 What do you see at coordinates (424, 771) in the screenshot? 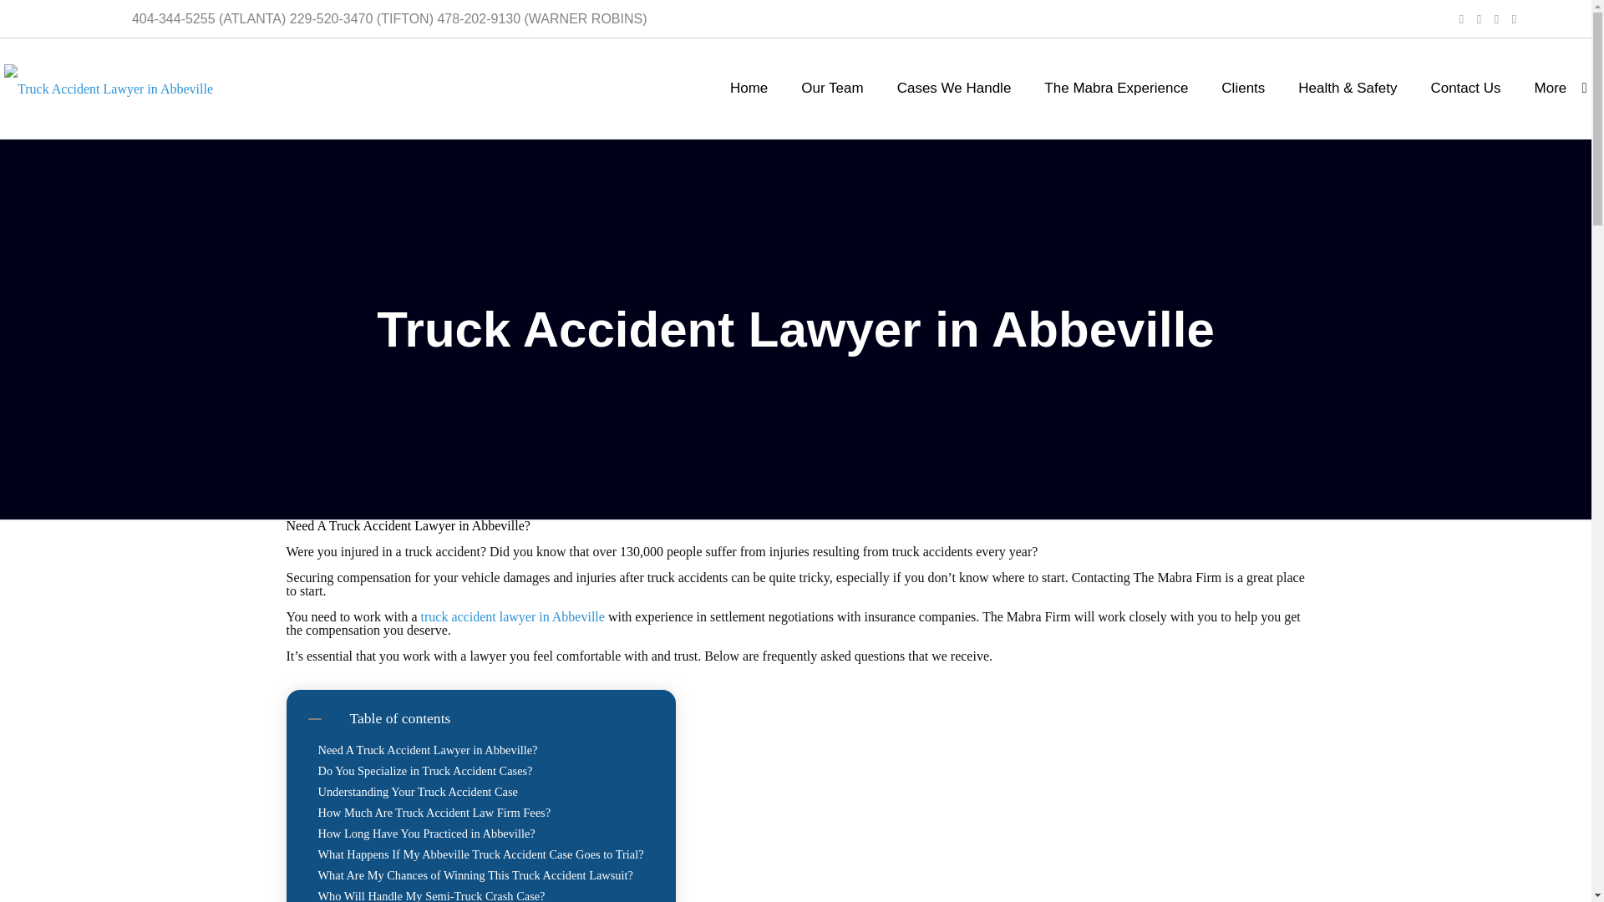
I see `Do You Specialize in Truck Accident Cases?` at bounding box center [424, 771].